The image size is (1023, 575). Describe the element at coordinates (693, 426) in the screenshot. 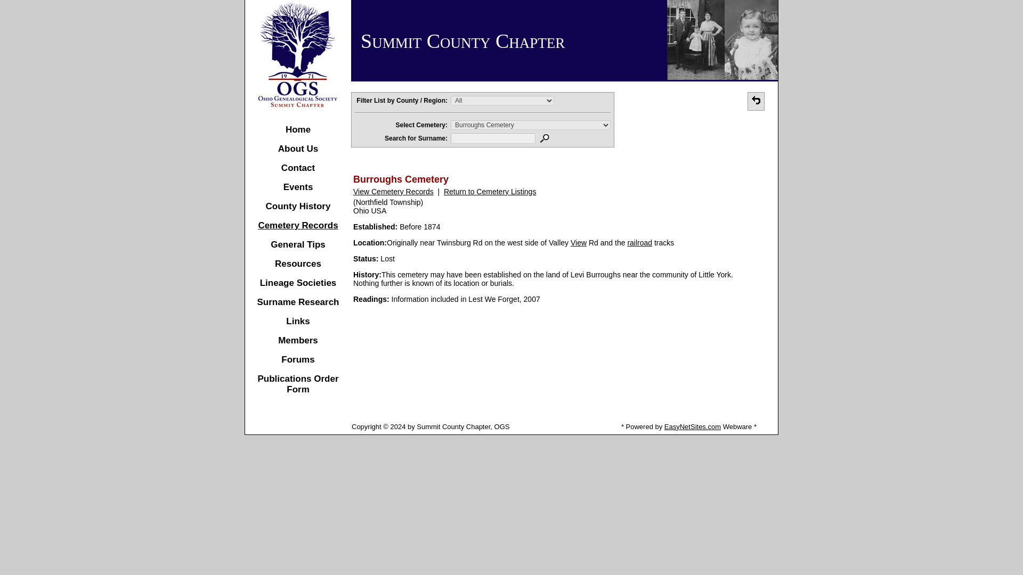

I see `EasyNetSites.com` at that location.